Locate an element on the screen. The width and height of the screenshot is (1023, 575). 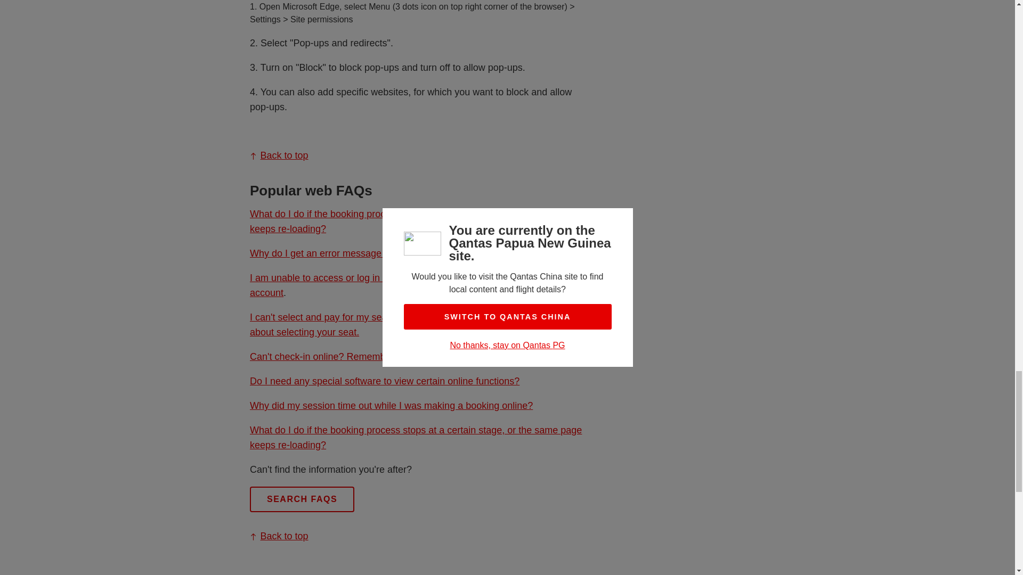
software help is located at coordinates (384, 381).